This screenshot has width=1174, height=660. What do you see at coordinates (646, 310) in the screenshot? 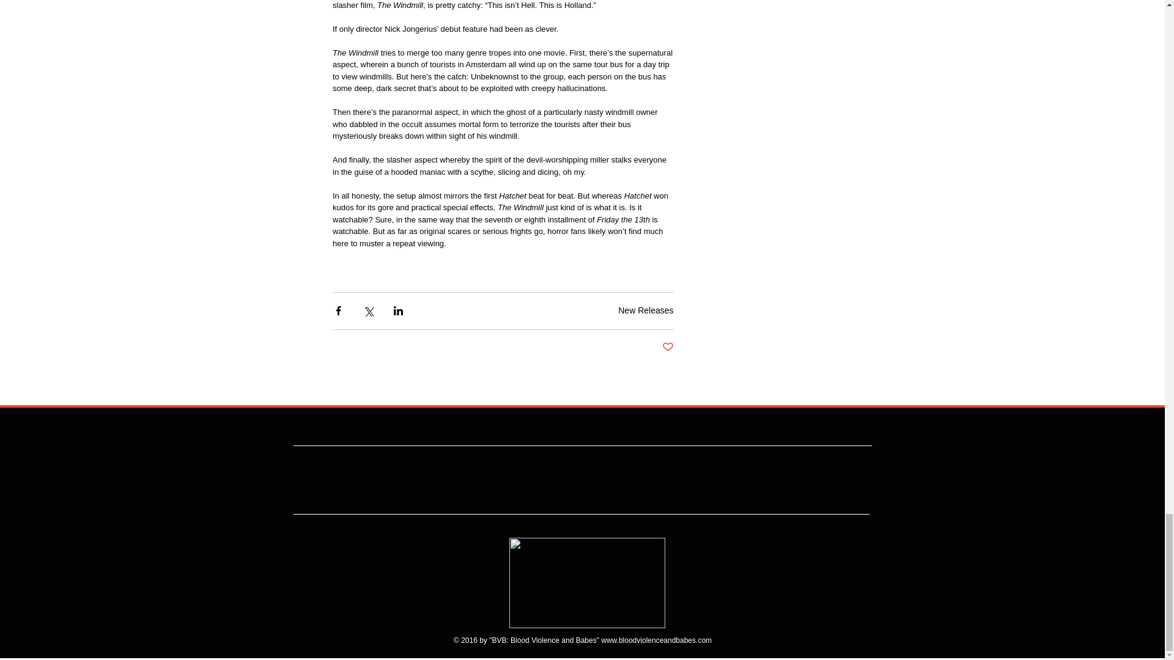
I see `New Releases` at bounding box center [646, 310].